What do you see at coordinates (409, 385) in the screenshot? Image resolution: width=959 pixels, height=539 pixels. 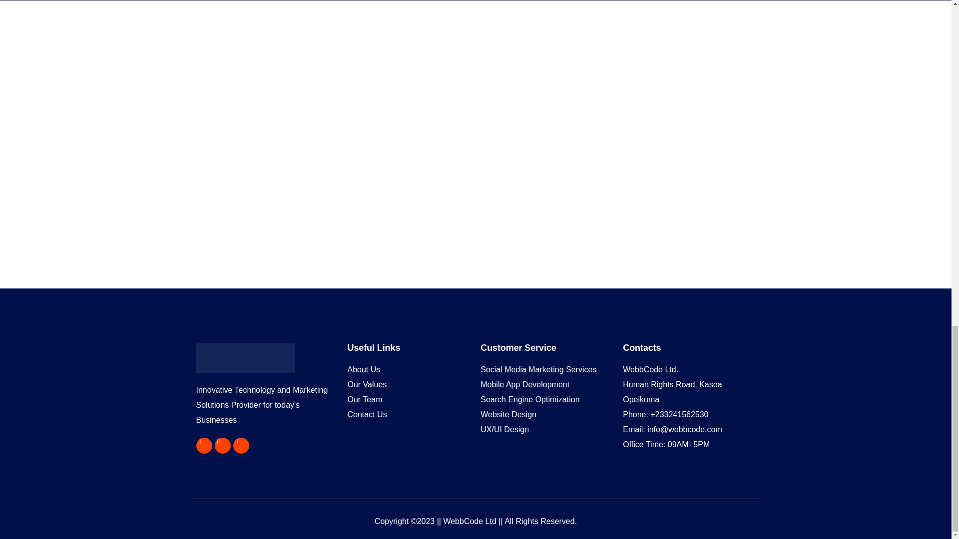 I see `Our Values` at bounding box center [409, 385].